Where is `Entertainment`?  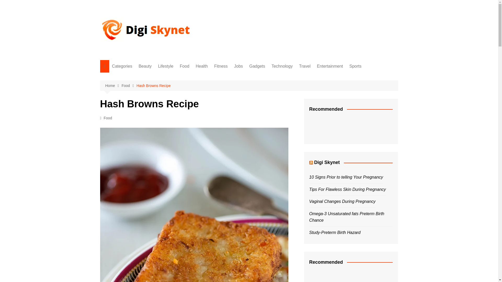
Entertainment is located at coordinates (138, 163).